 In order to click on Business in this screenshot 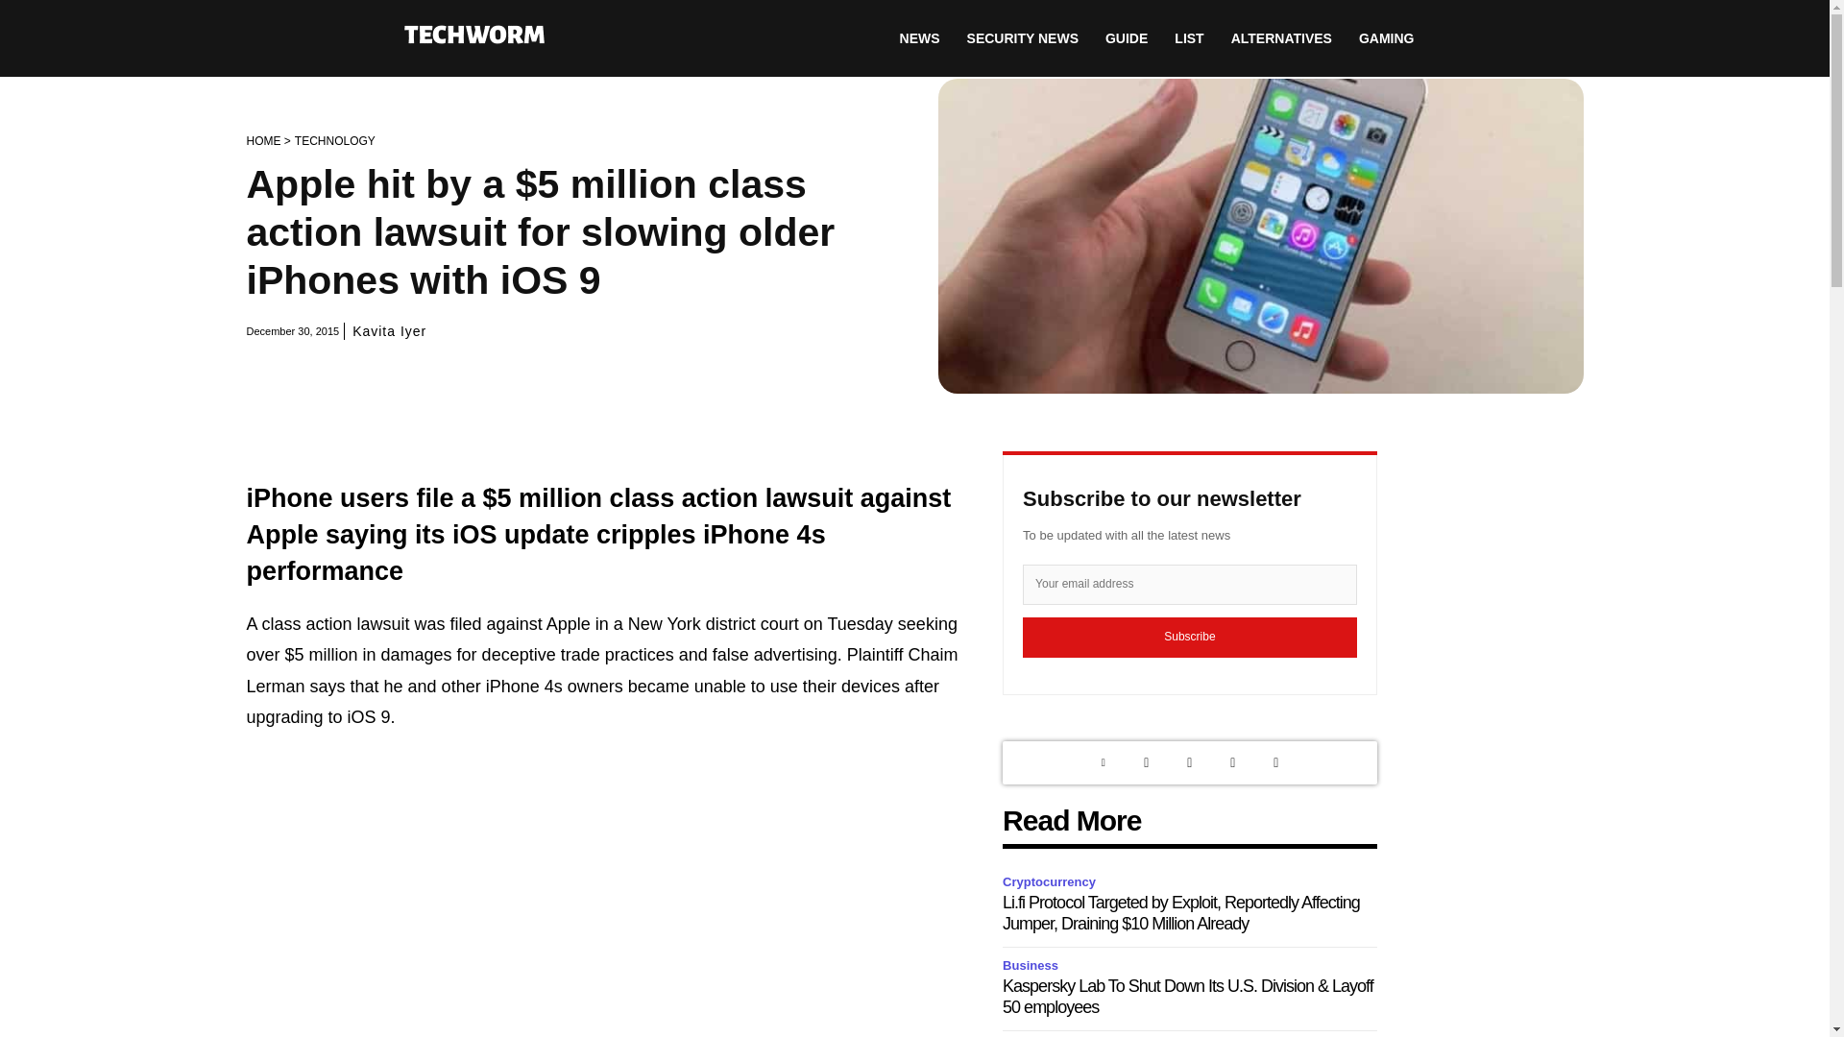, I will do `click(1033, 966)`.